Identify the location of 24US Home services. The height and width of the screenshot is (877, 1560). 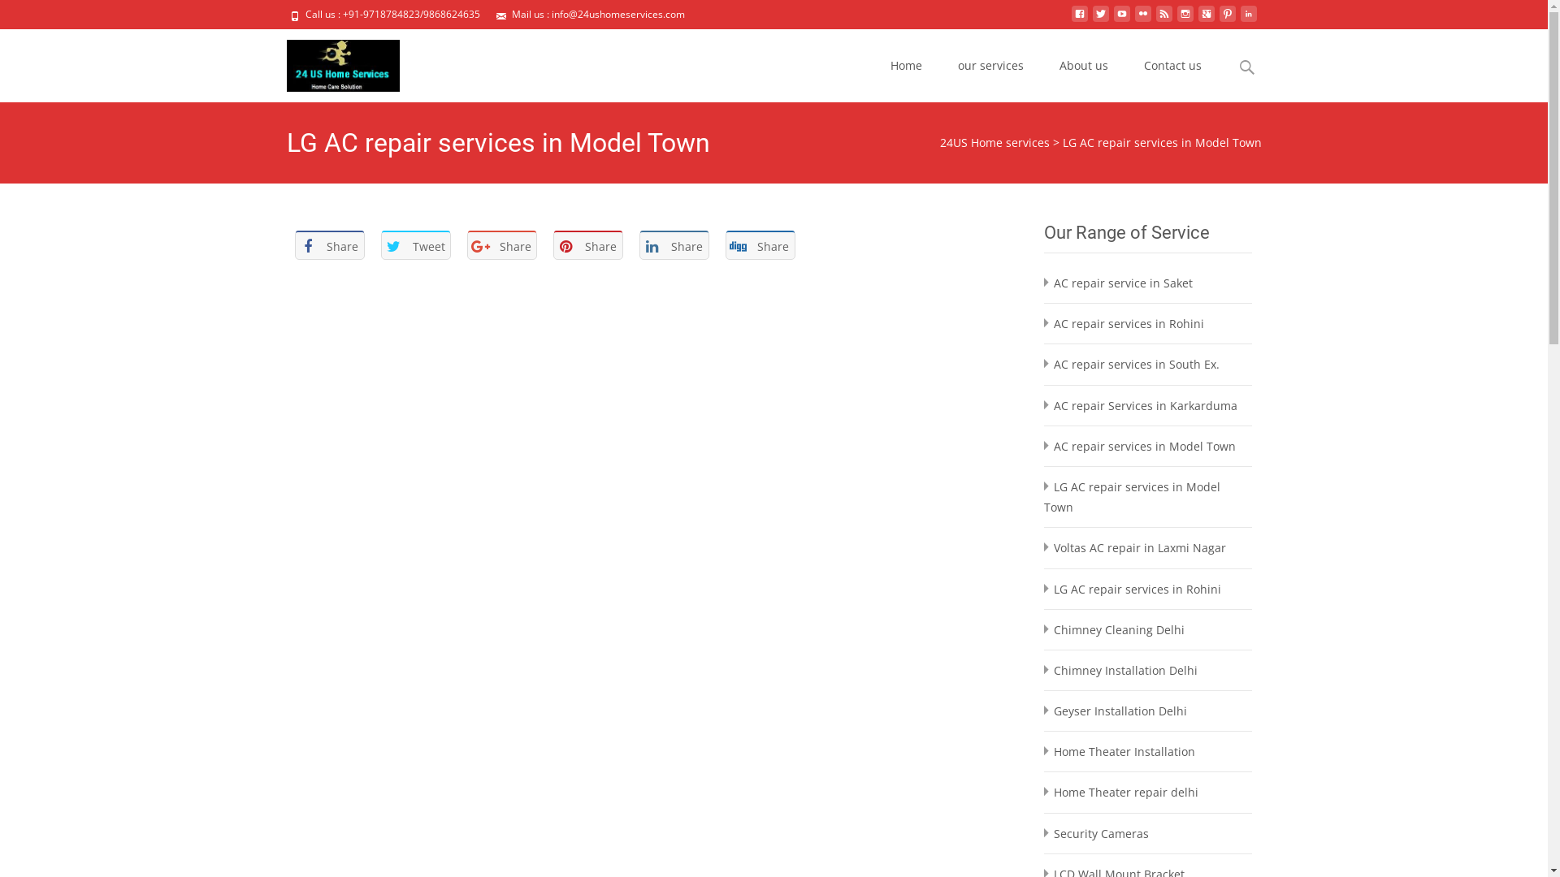
(994, 143).